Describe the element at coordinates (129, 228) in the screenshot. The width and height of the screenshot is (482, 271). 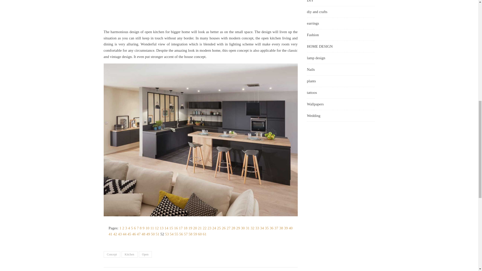
I see `4` at that location.